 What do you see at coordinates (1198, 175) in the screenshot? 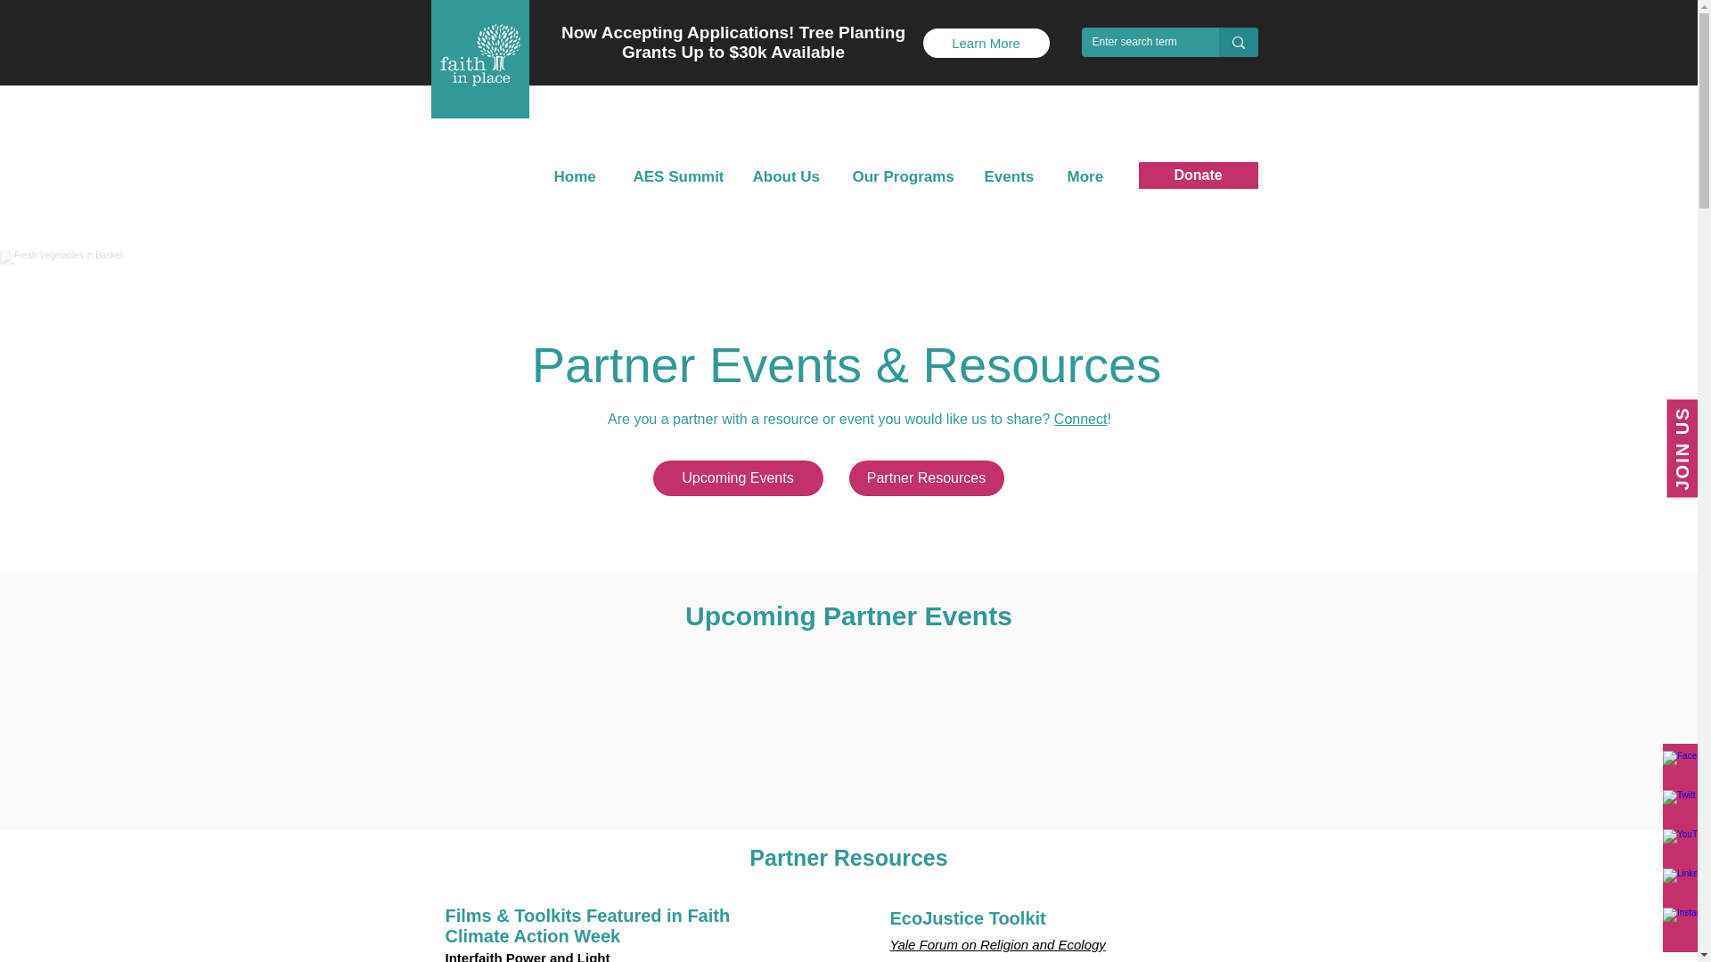
I see `Donate` at bounding box center [1198, 175].